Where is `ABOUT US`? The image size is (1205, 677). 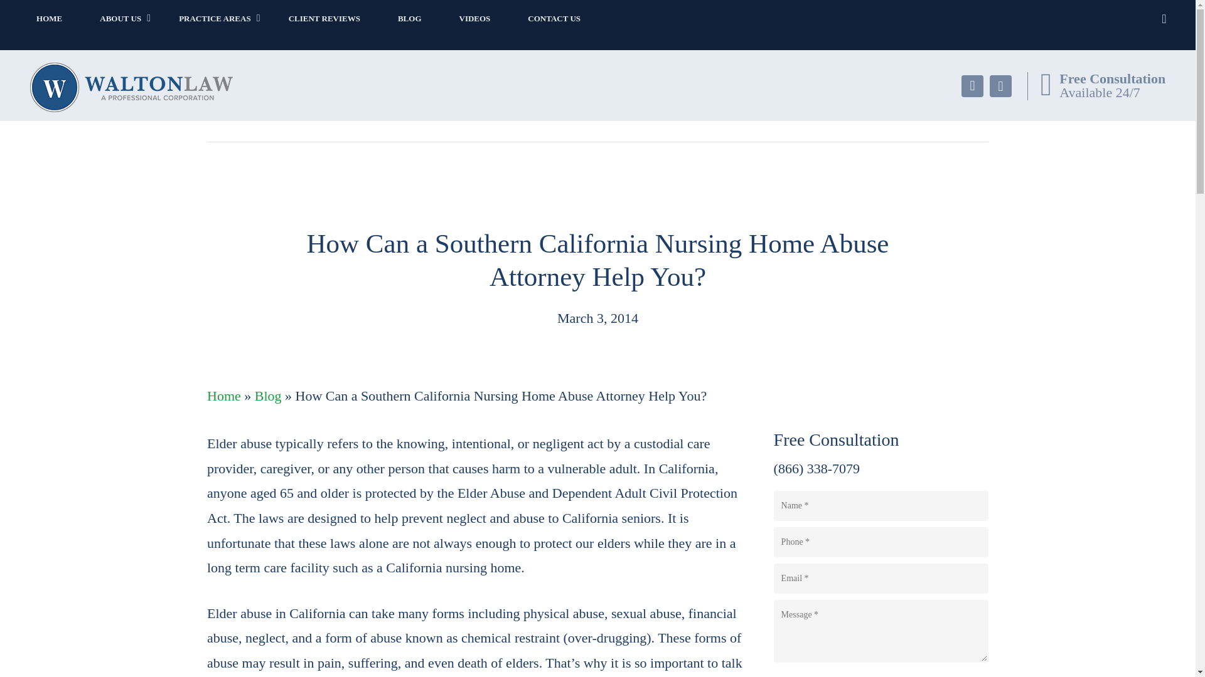
ABOUT US is located at coordinates (120, 18).